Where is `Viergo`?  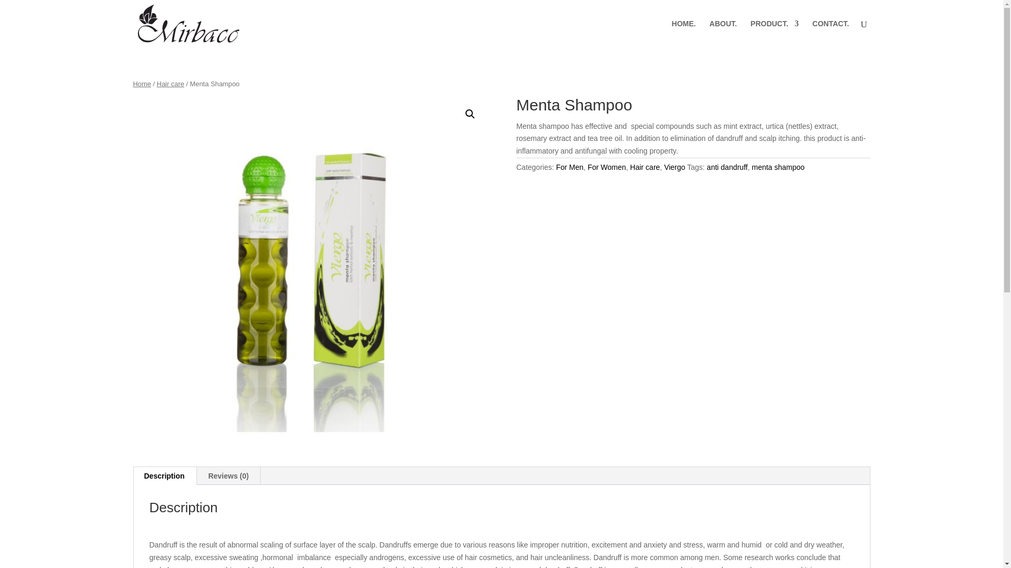
Viergo is located at coordinates (675, 167).